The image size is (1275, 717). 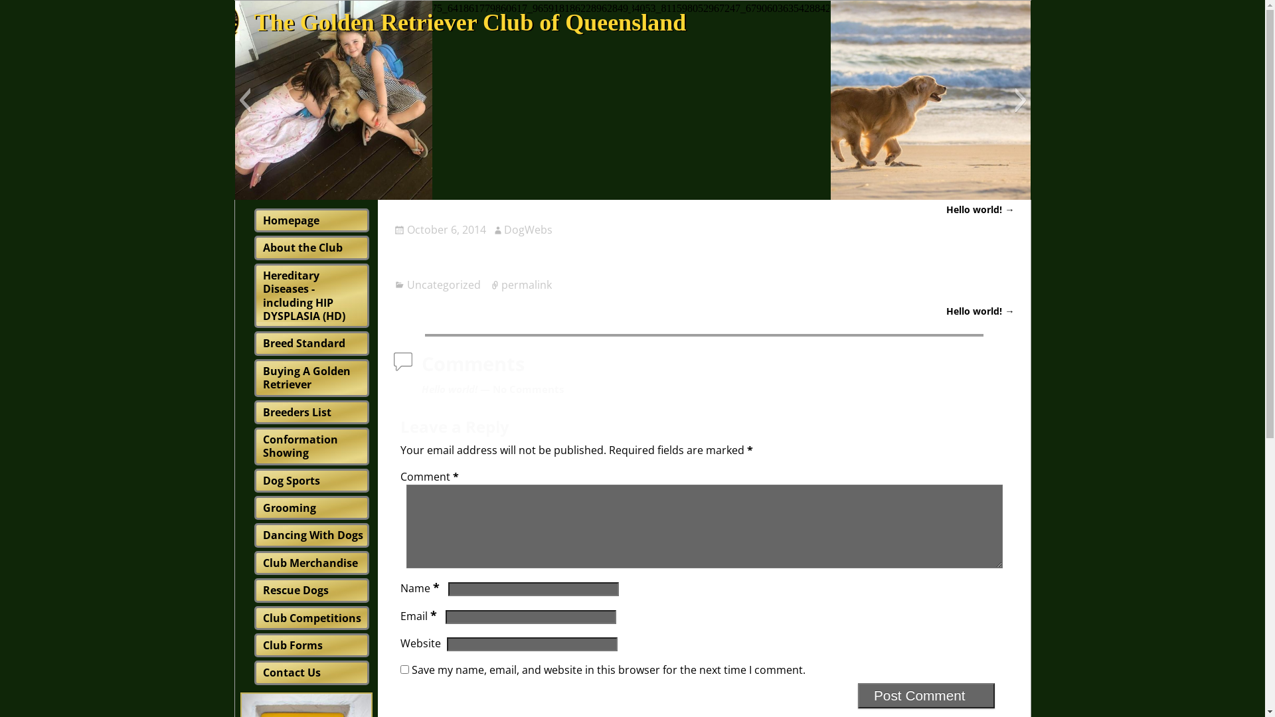 I want to click on Rescue Dogs, so click(x=296, y=590).